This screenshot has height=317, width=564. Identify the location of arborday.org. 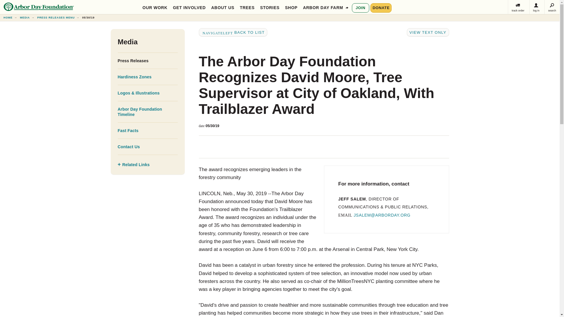
(8, 18).